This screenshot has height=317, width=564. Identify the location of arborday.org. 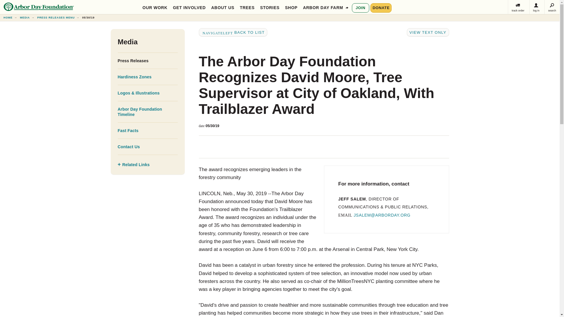
(8, 18).